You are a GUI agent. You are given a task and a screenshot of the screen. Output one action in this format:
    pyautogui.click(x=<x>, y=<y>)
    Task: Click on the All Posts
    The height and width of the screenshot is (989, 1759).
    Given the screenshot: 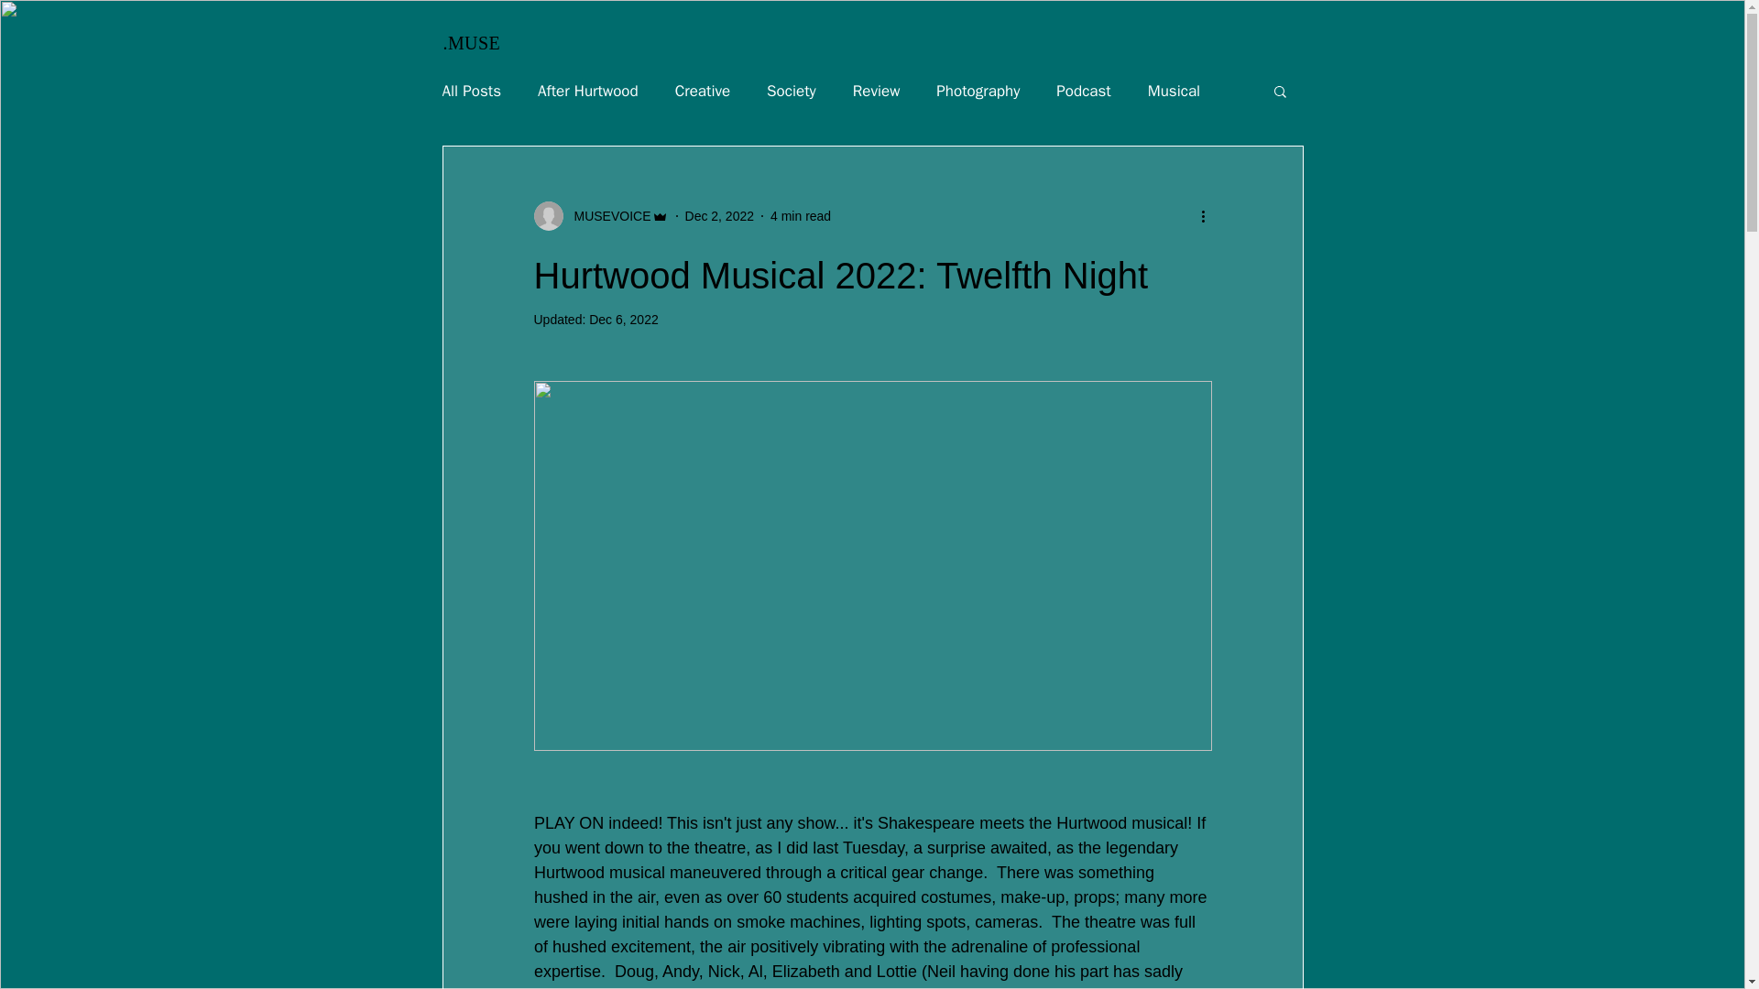 What is the action you would take?
    pyautogui.click(x=471, y=91)
    